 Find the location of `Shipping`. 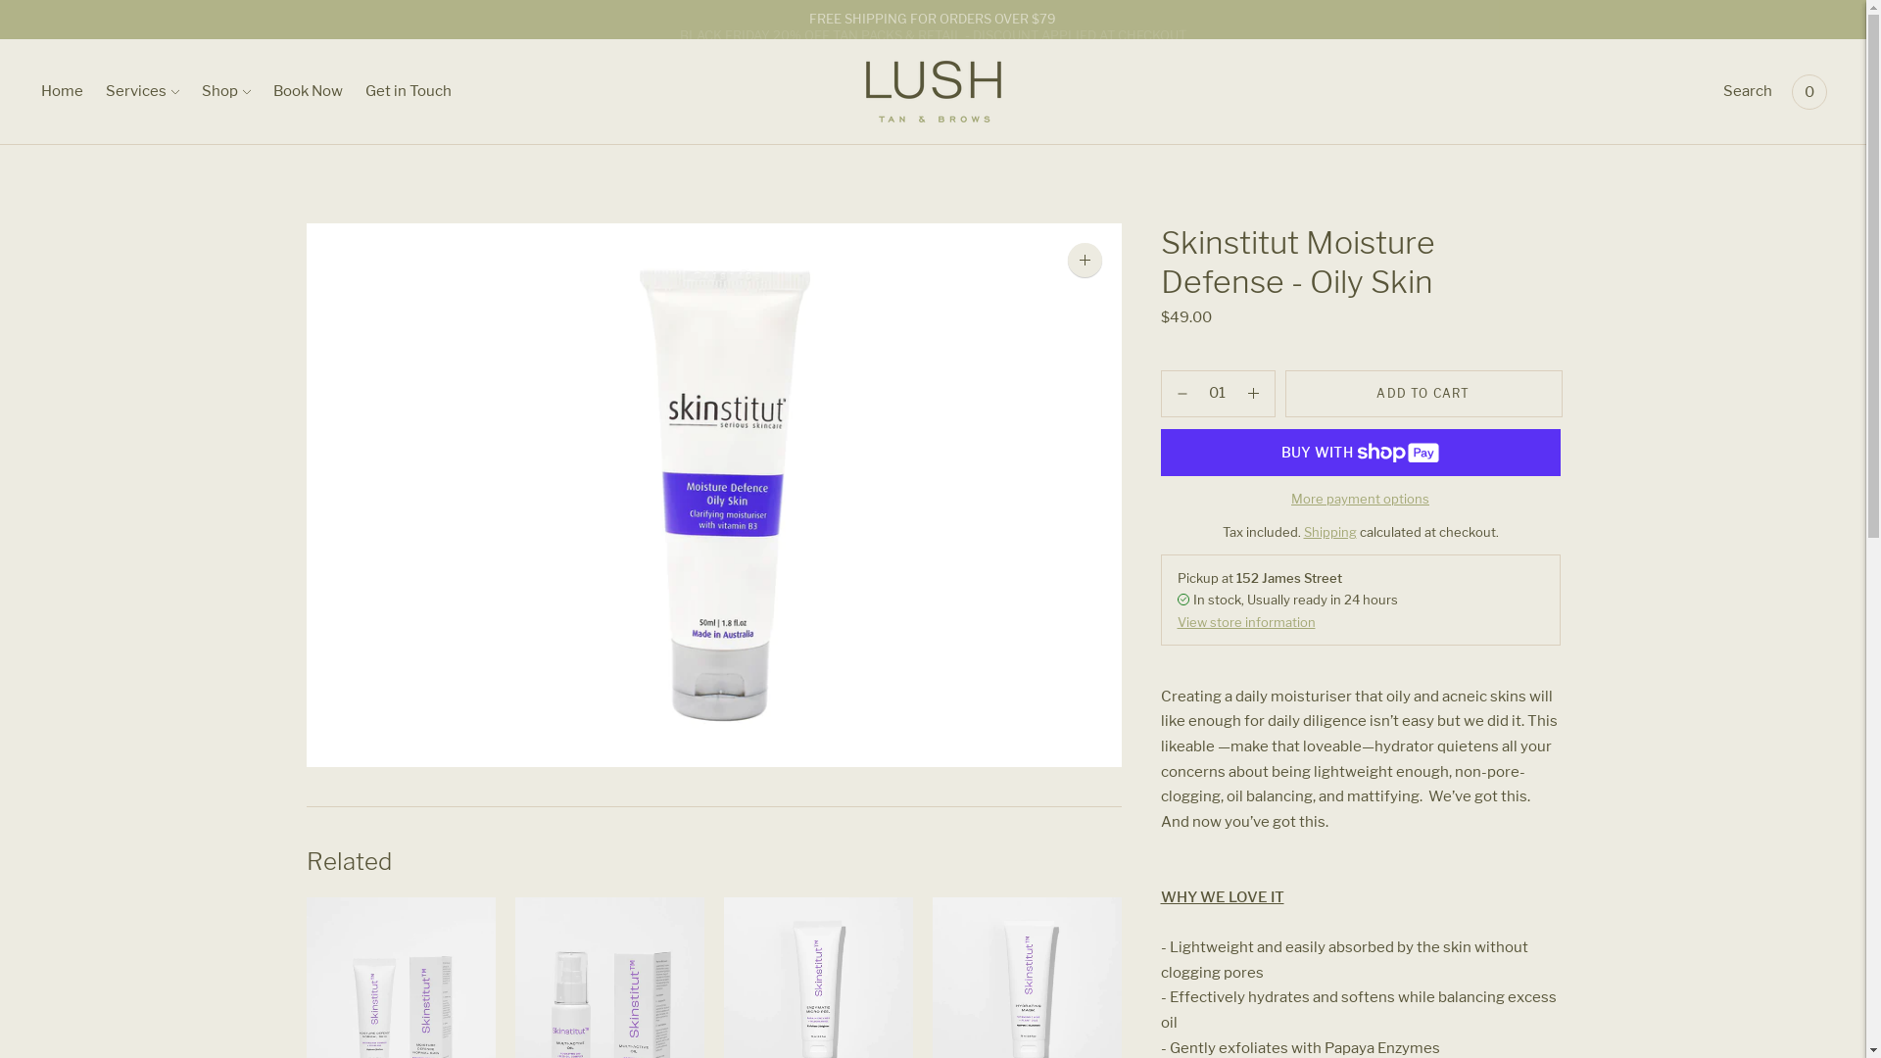

Shipping is located at coordinates (1329, 532).